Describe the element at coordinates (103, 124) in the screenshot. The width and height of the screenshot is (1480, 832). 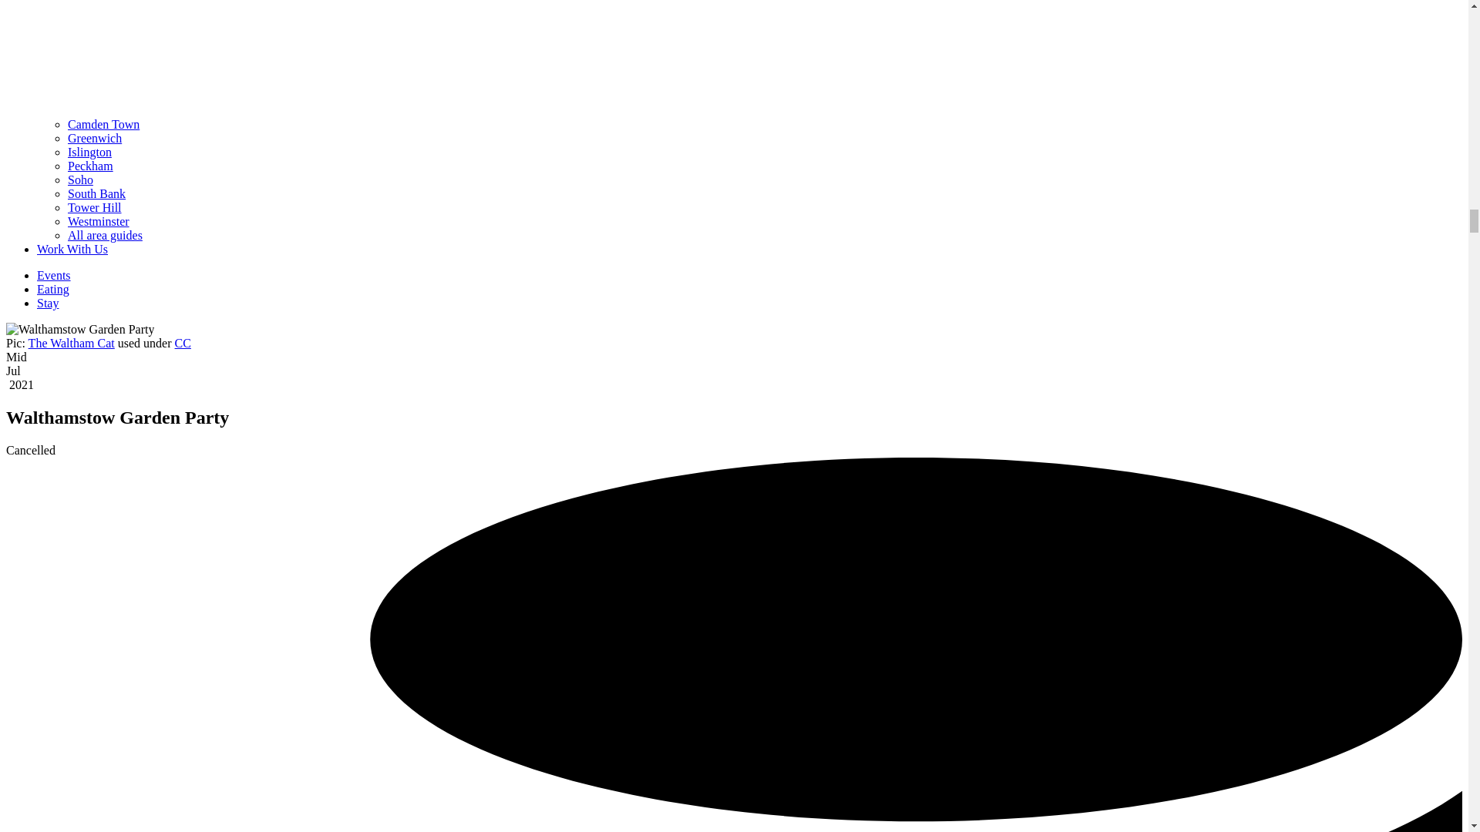
I see `Camden Town` at that location.